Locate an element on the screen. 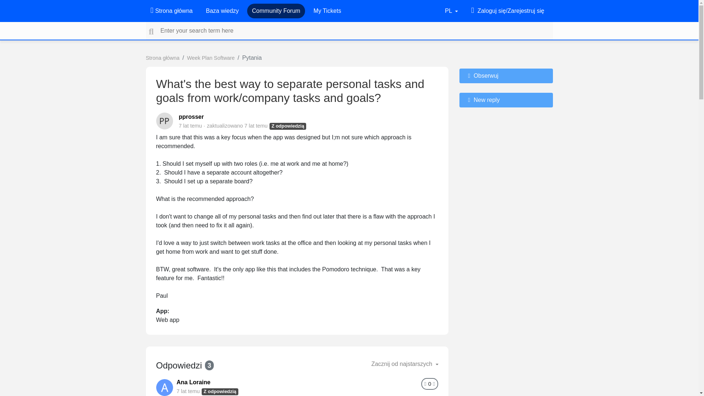 The height and width of the screenshot is (396, 704). Week Plan Software is located at coordinates (210, 58).